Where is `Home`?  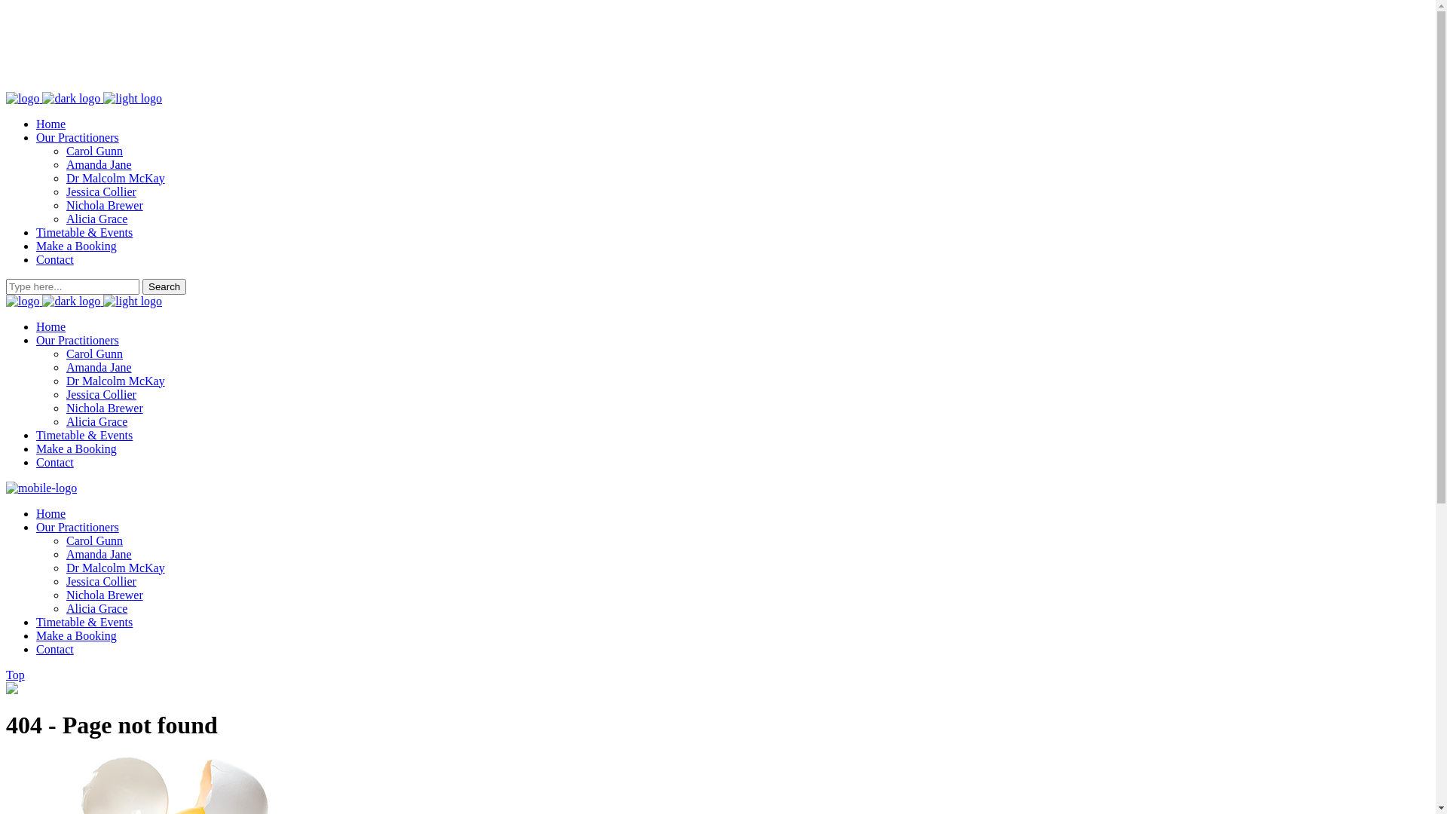 Home is located at coordinates (51, 514).